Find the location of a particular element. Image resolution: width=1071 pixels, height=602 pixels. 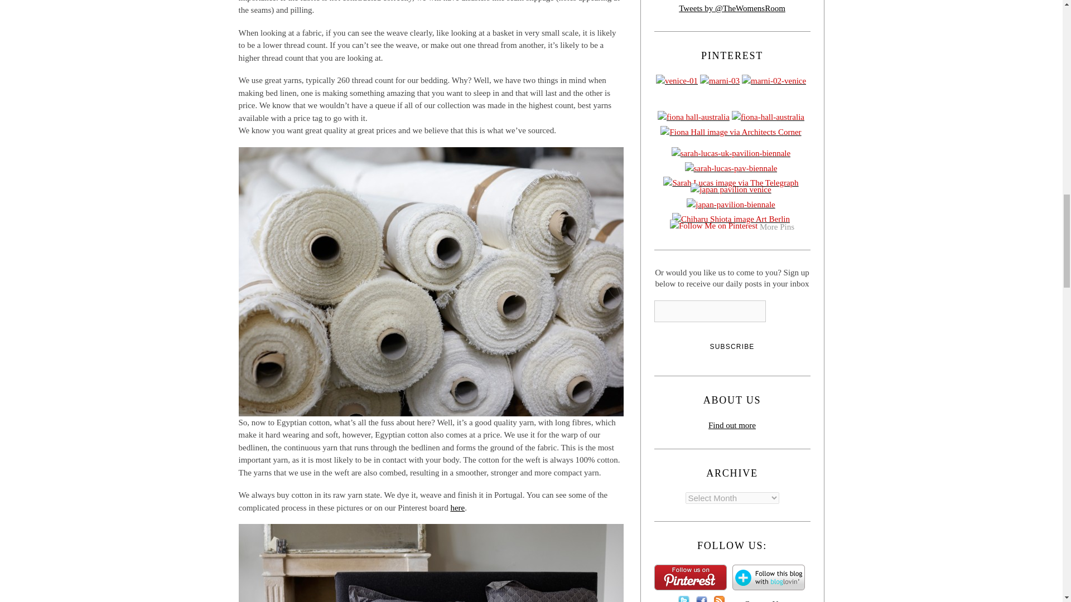

marni-02-venice is located at coordinates (775, 81).